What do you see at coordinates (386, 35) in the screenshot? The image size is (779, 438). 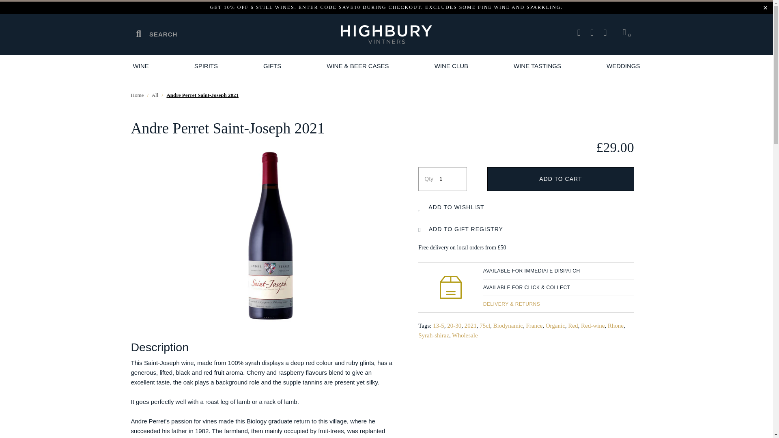 I see `Highbury Vintners` at bounding box center [386, 35].